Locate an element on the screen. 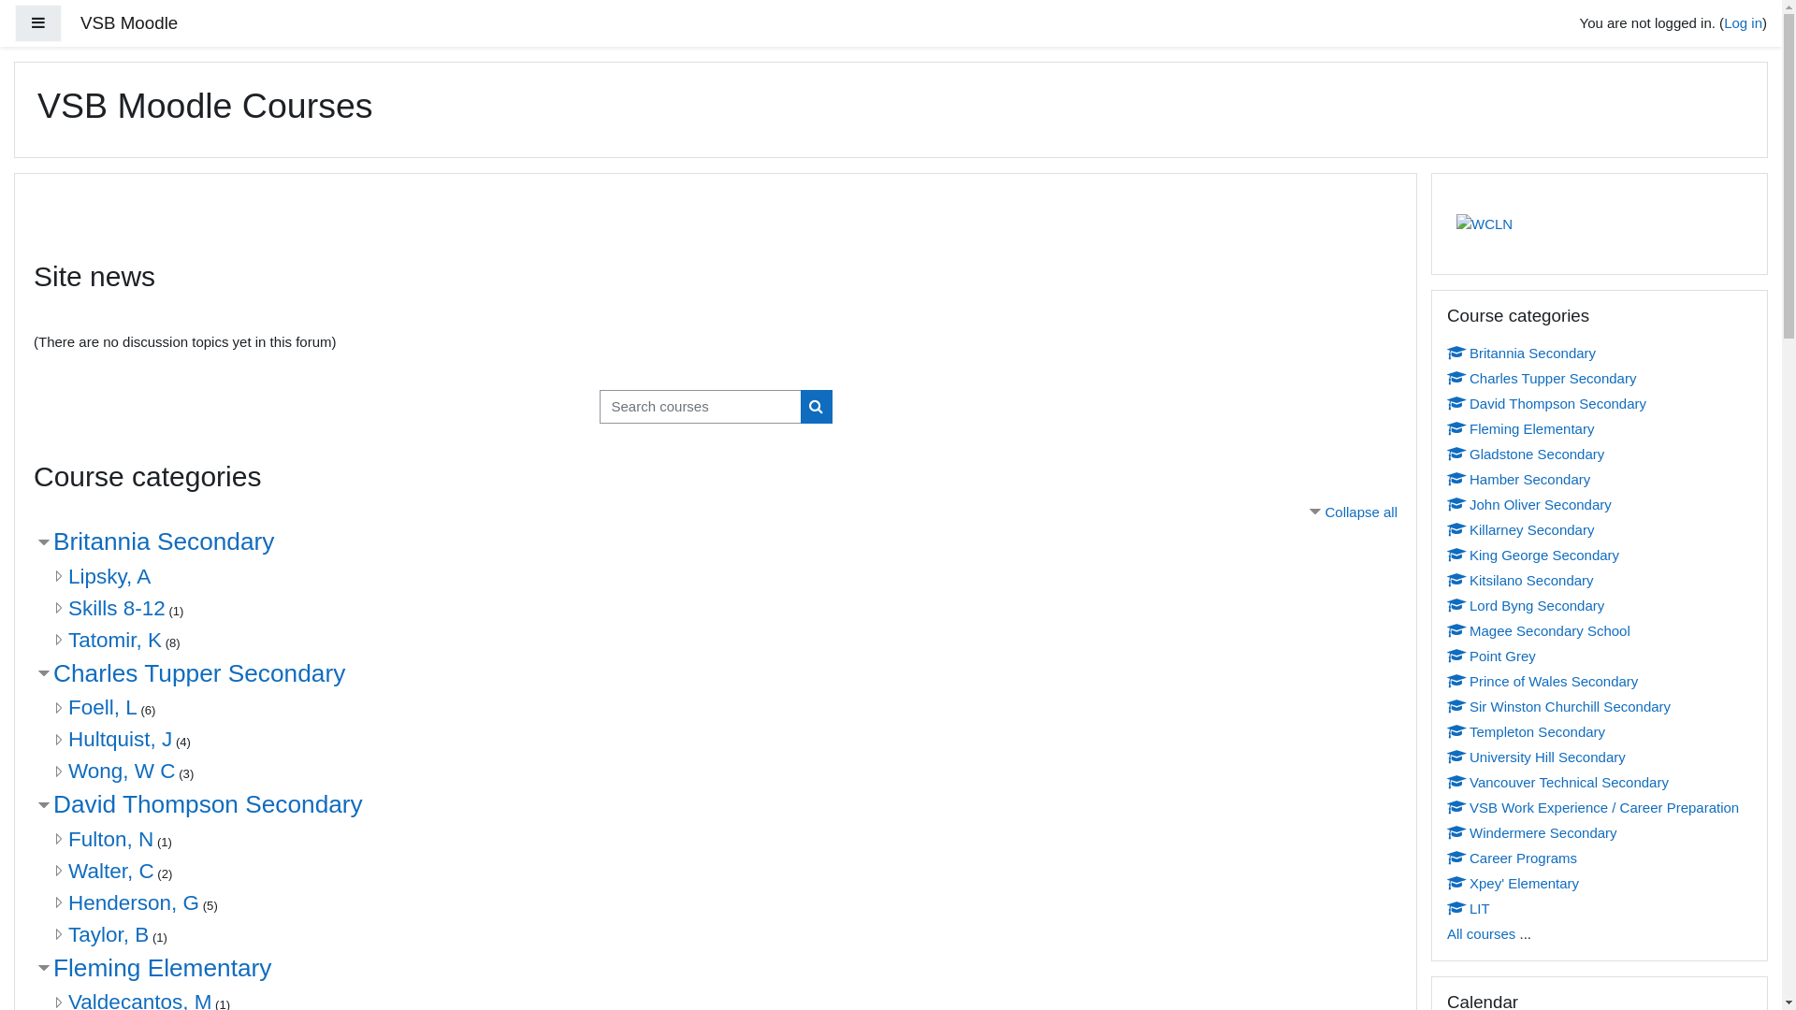 The width and height of the screenshot is (1796, 1010). University Hill Secondary is located at coordinates (1536, 757).